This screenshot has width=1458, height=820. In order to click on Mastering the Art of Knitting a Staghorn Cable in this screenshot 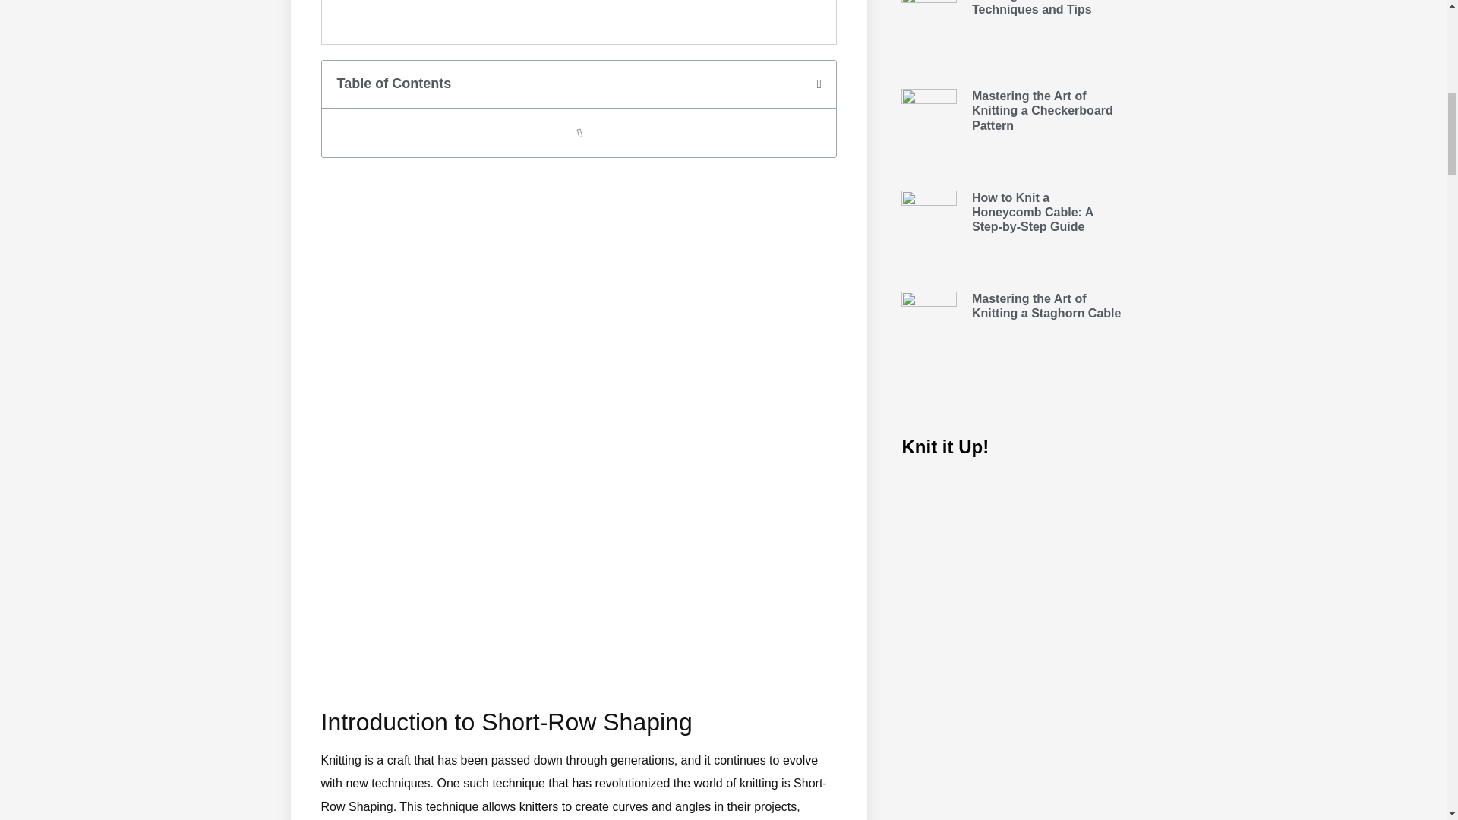, I will do `click(1046, 305)`.